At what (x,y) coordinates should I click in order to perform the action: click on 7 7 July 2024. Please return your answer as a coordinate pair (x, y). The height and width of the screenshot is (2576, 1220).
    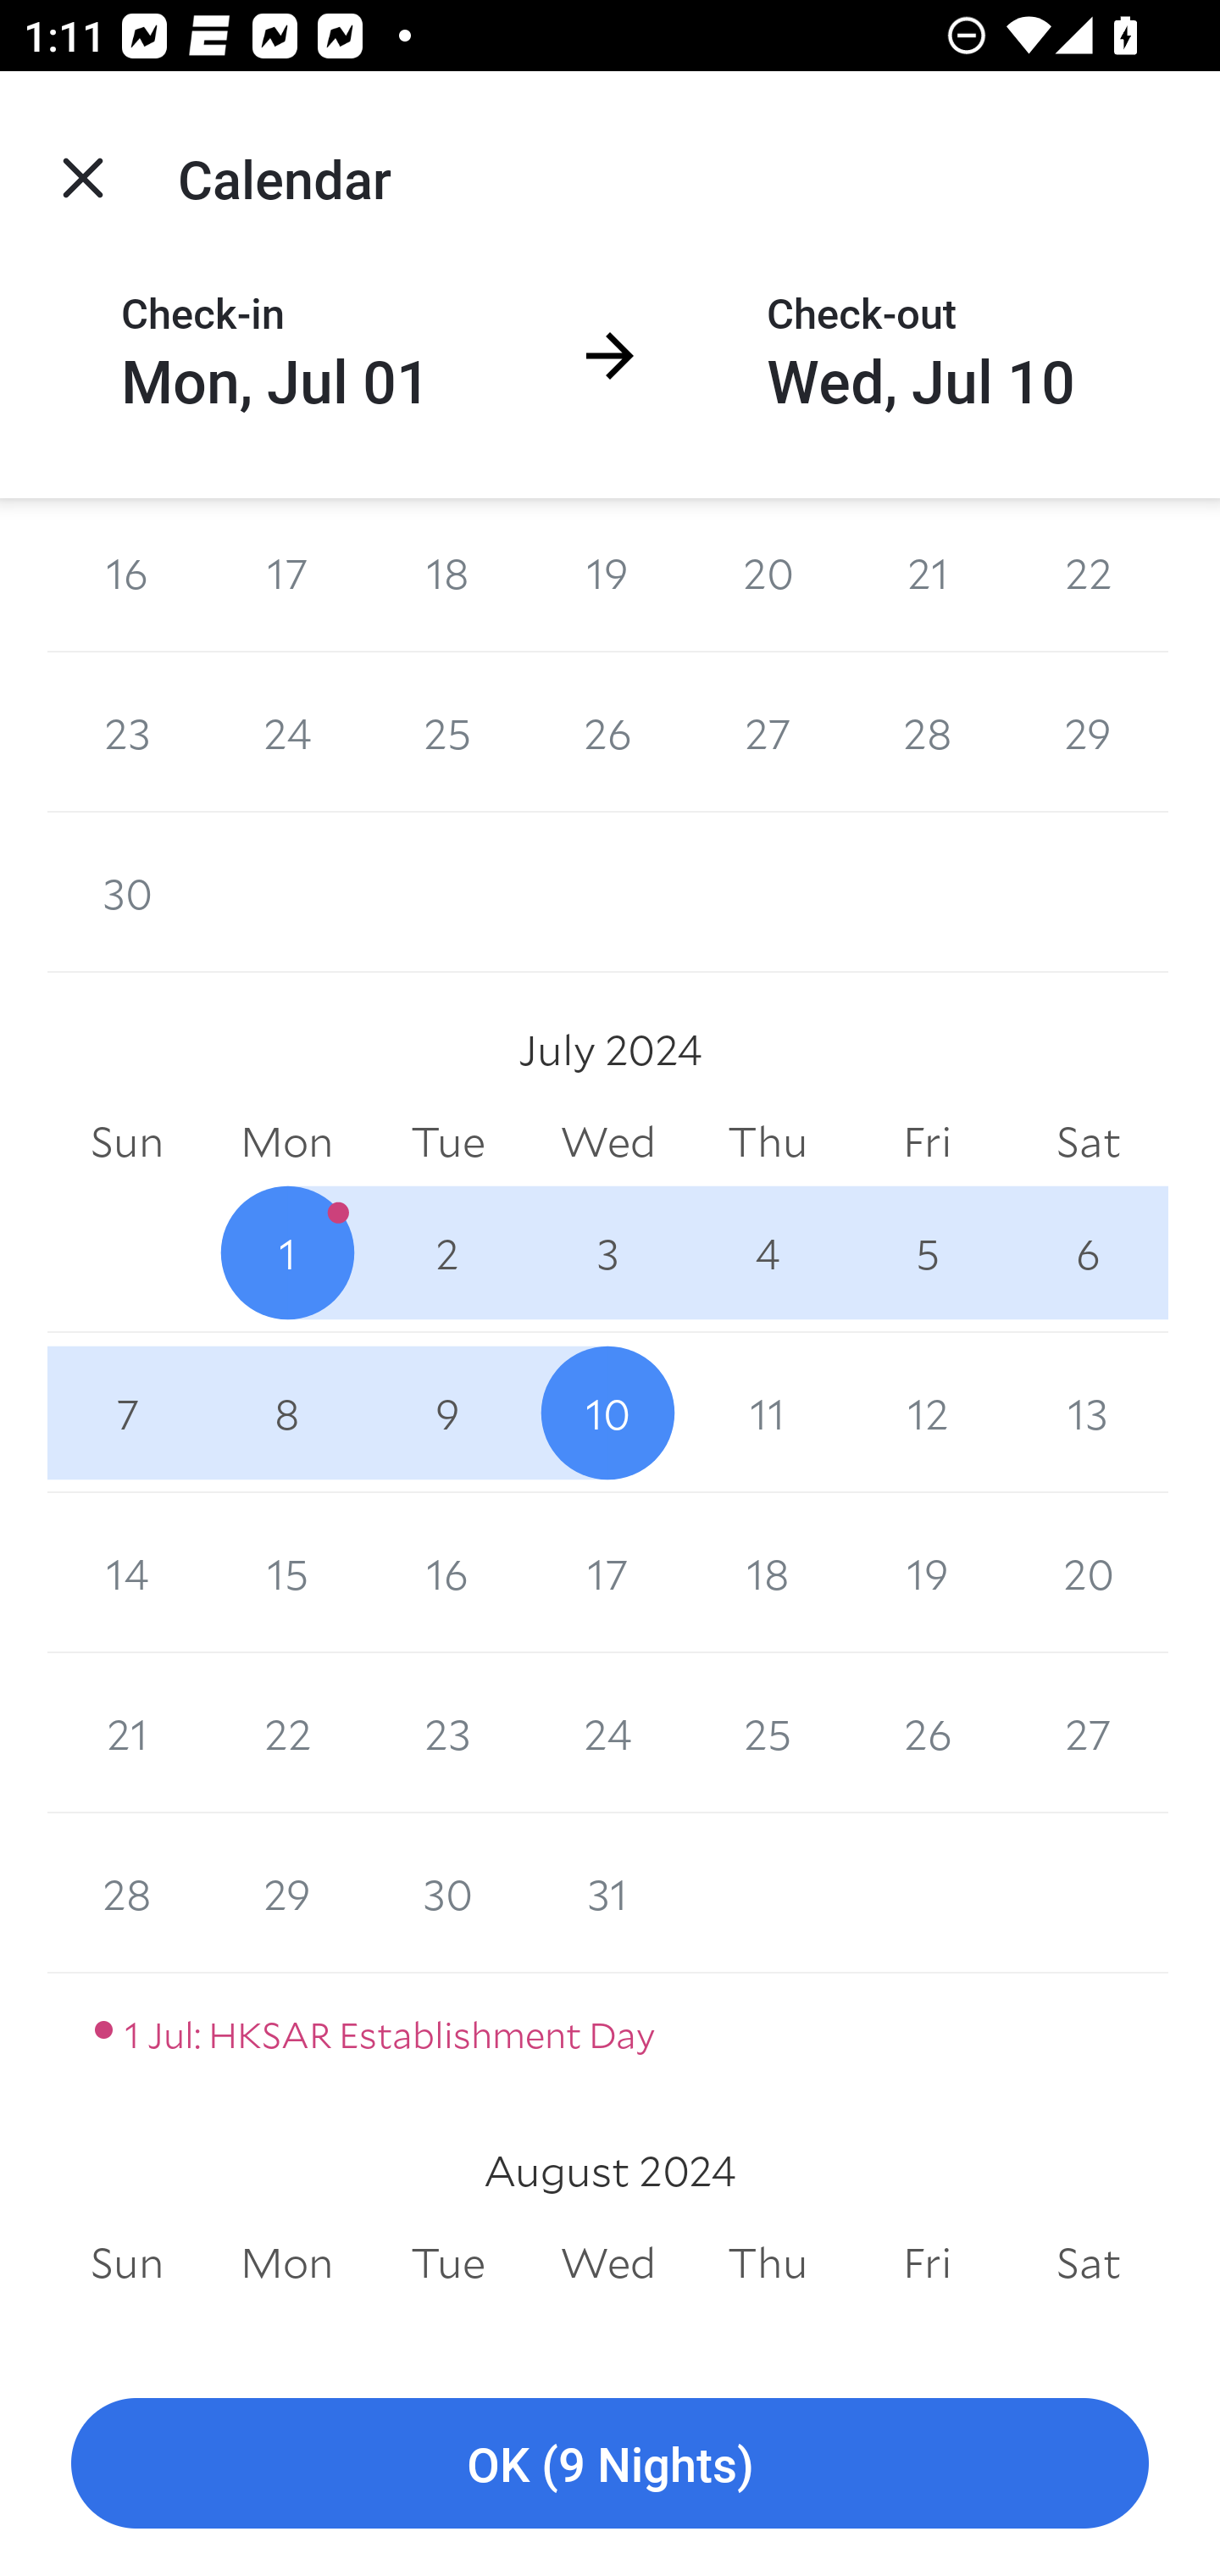
    Looking at the image, I should click on (127, 1413).